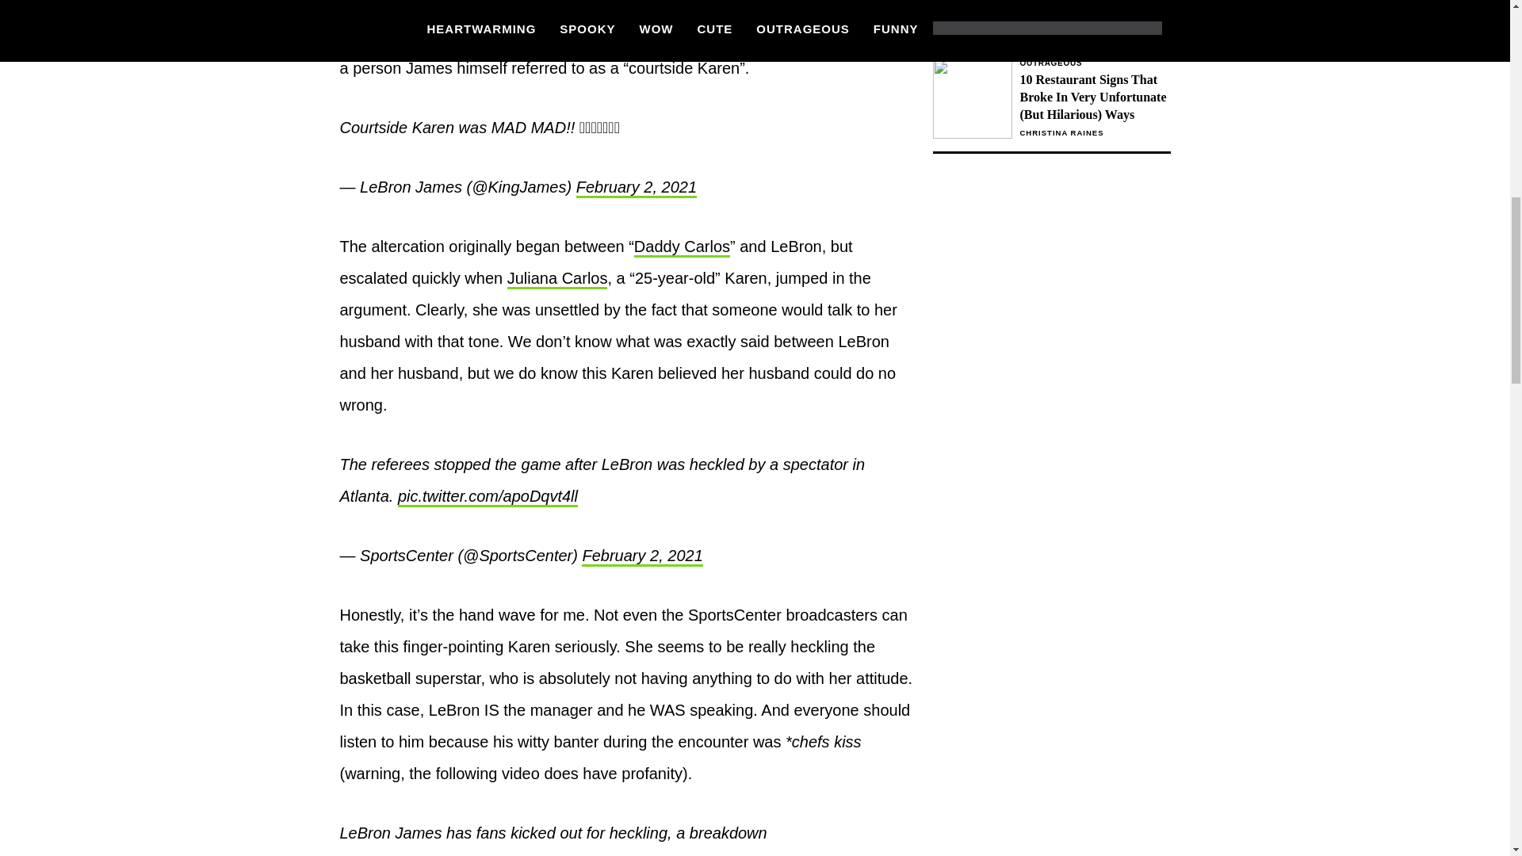  Describe the element at coordinates (1095, 63) in the screenshot. I see `February 2, 2021` at that location.